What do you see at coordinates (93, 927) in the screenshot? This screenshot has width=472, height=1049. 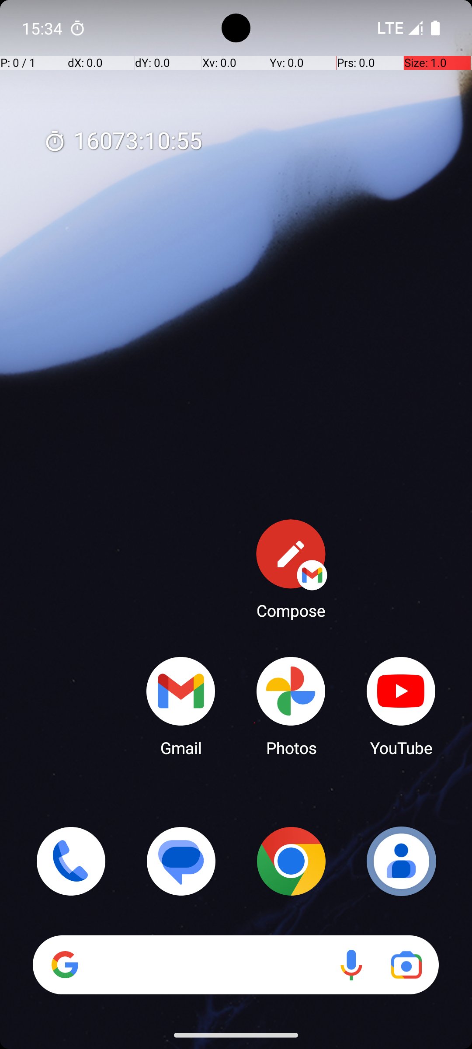 I see `20:05 - 20:35` at bounding box center [93, 927].